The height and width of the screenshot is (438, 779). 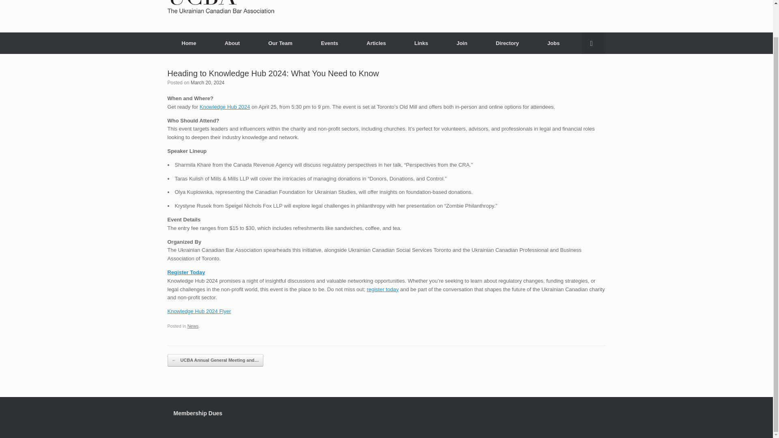 What do you see at coordinates (186, 273) in the screenshot?
I see `Register Today` at bounding box center [186, 273].